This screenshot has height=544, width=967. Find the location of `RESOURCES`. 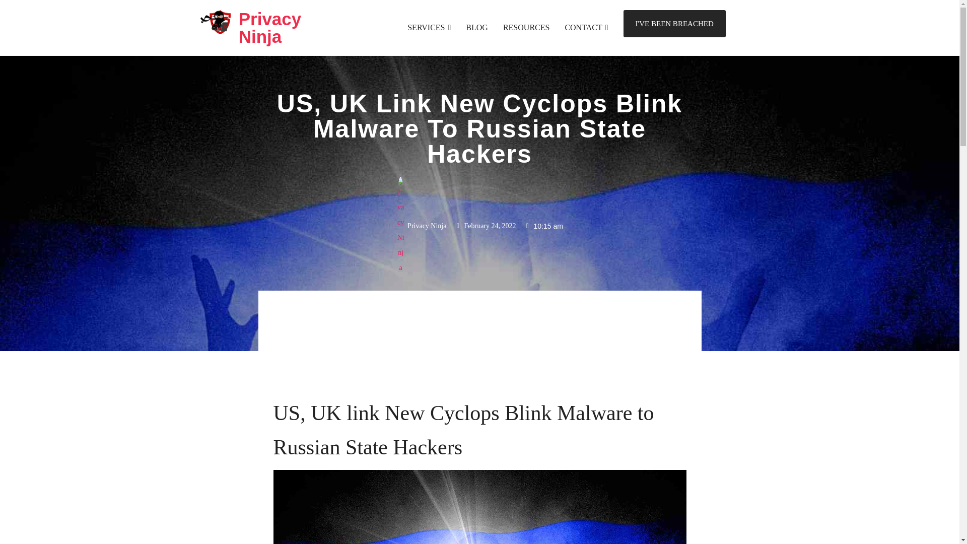

RESOURCES is located at coordinates (526, 27).